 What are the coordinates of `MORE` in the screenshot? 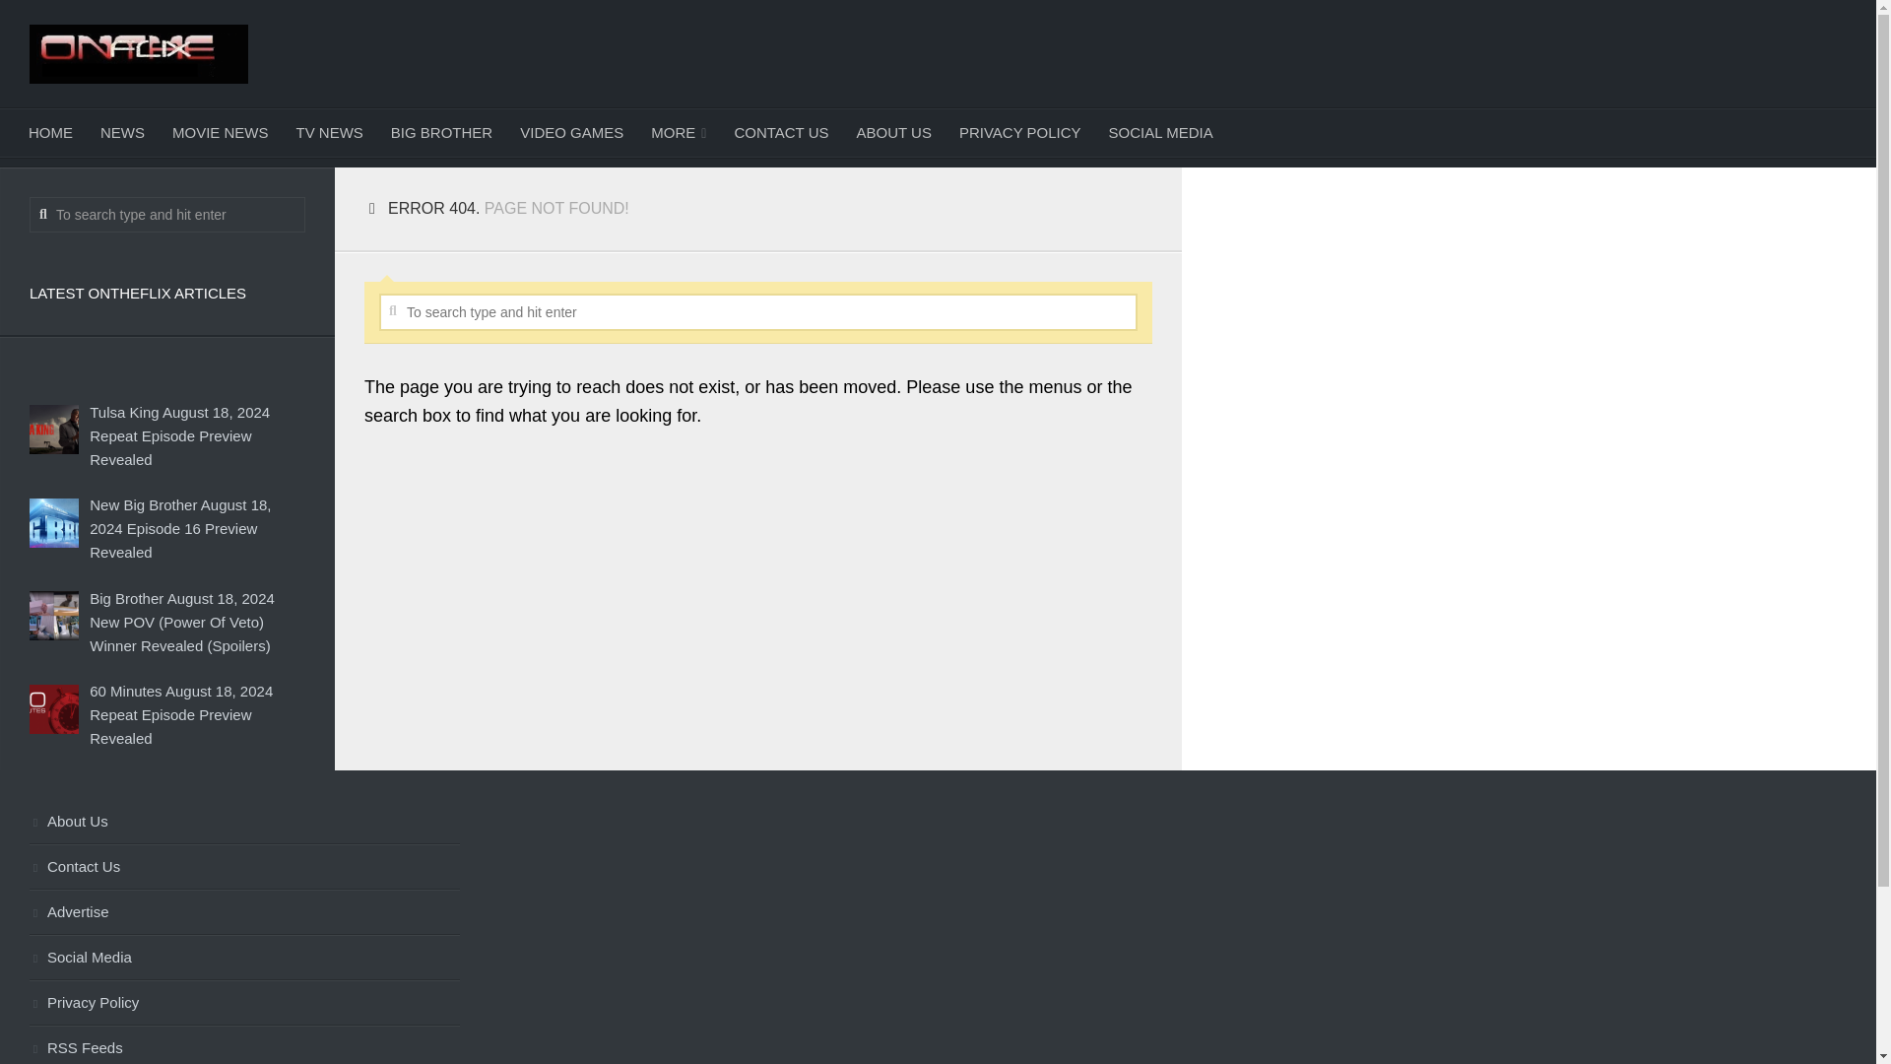 It's located at (679, 132).